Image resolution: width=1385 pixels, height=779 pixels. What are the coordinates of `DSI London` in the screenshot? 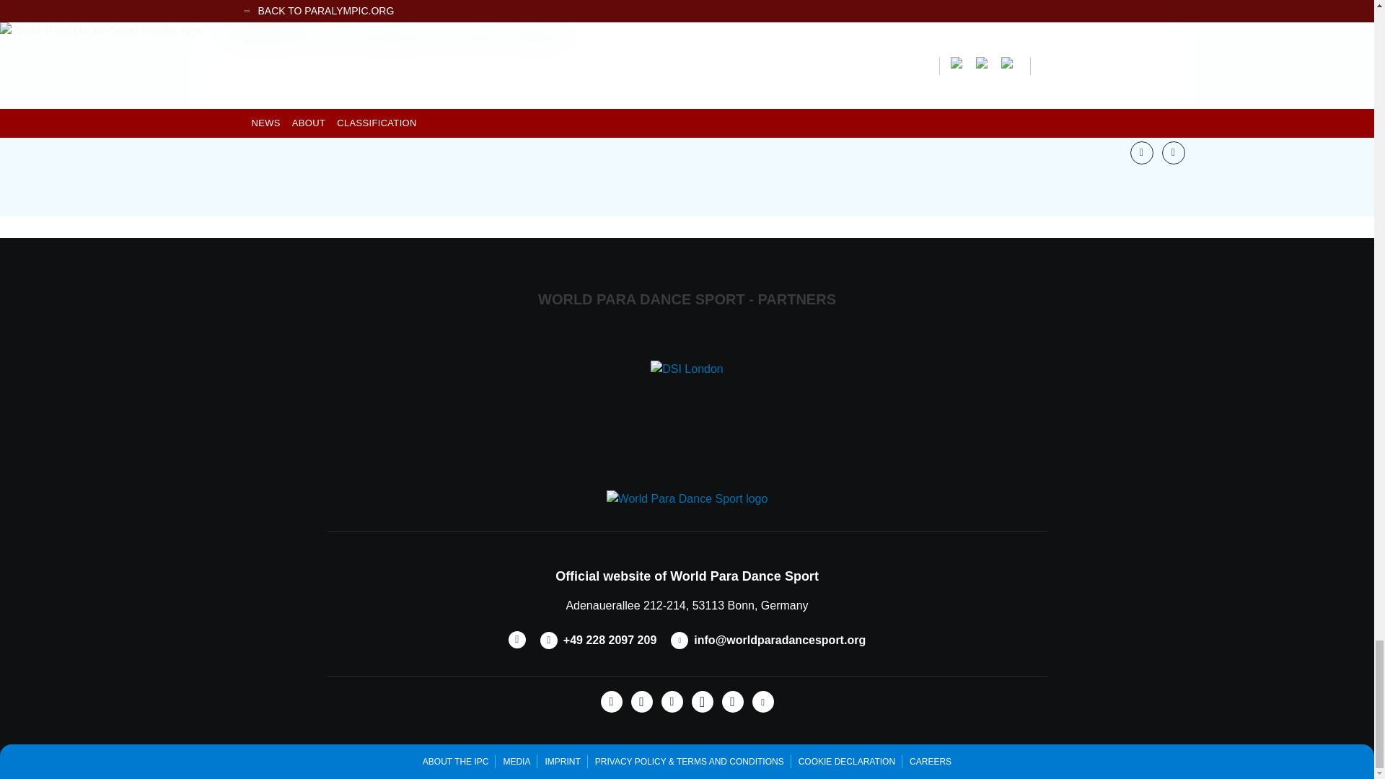 It's located at (687, 369).